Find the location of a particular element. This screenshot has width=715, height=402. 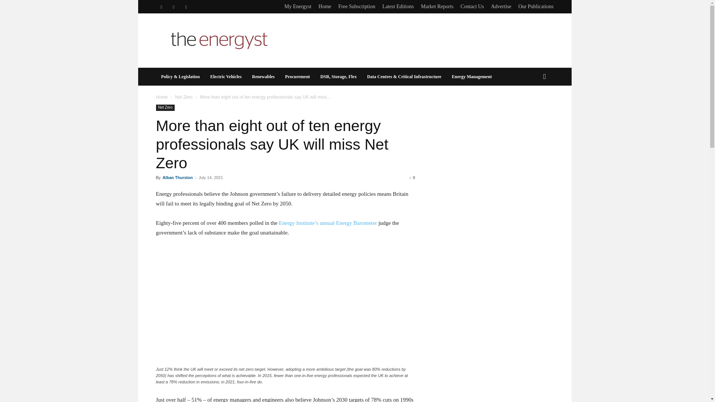

Latest Editions is located at coordinates (398, 6).